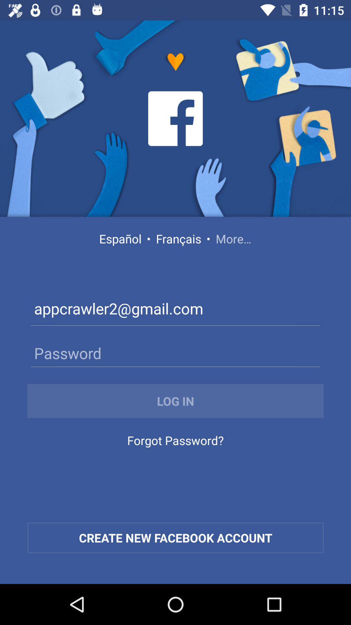 The height and width of the screenshot is (625, 351). Describe the element at coordinates (175, 538) in the screenshot. I see `scroll to create new facebook icon` at that location.